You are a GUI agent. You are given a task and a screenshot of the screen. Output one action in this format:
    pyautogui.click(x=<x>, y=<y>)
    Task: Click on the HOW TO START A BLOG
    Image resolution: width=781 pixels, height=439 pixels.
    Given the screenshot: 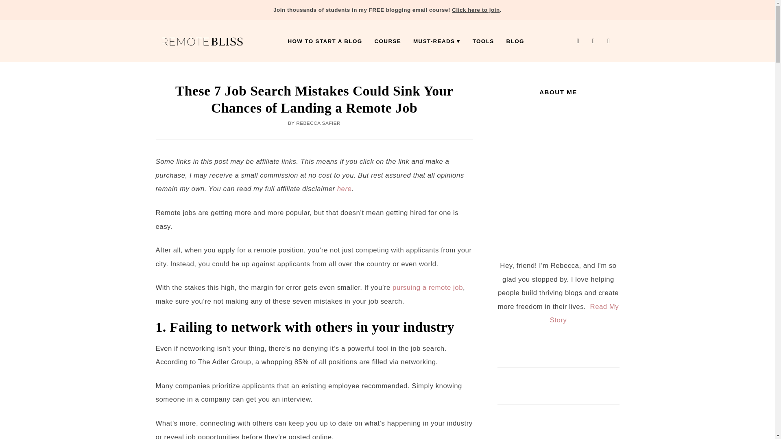 What is the action you would take?
    pyautogui.click(x=325, y=41)
    